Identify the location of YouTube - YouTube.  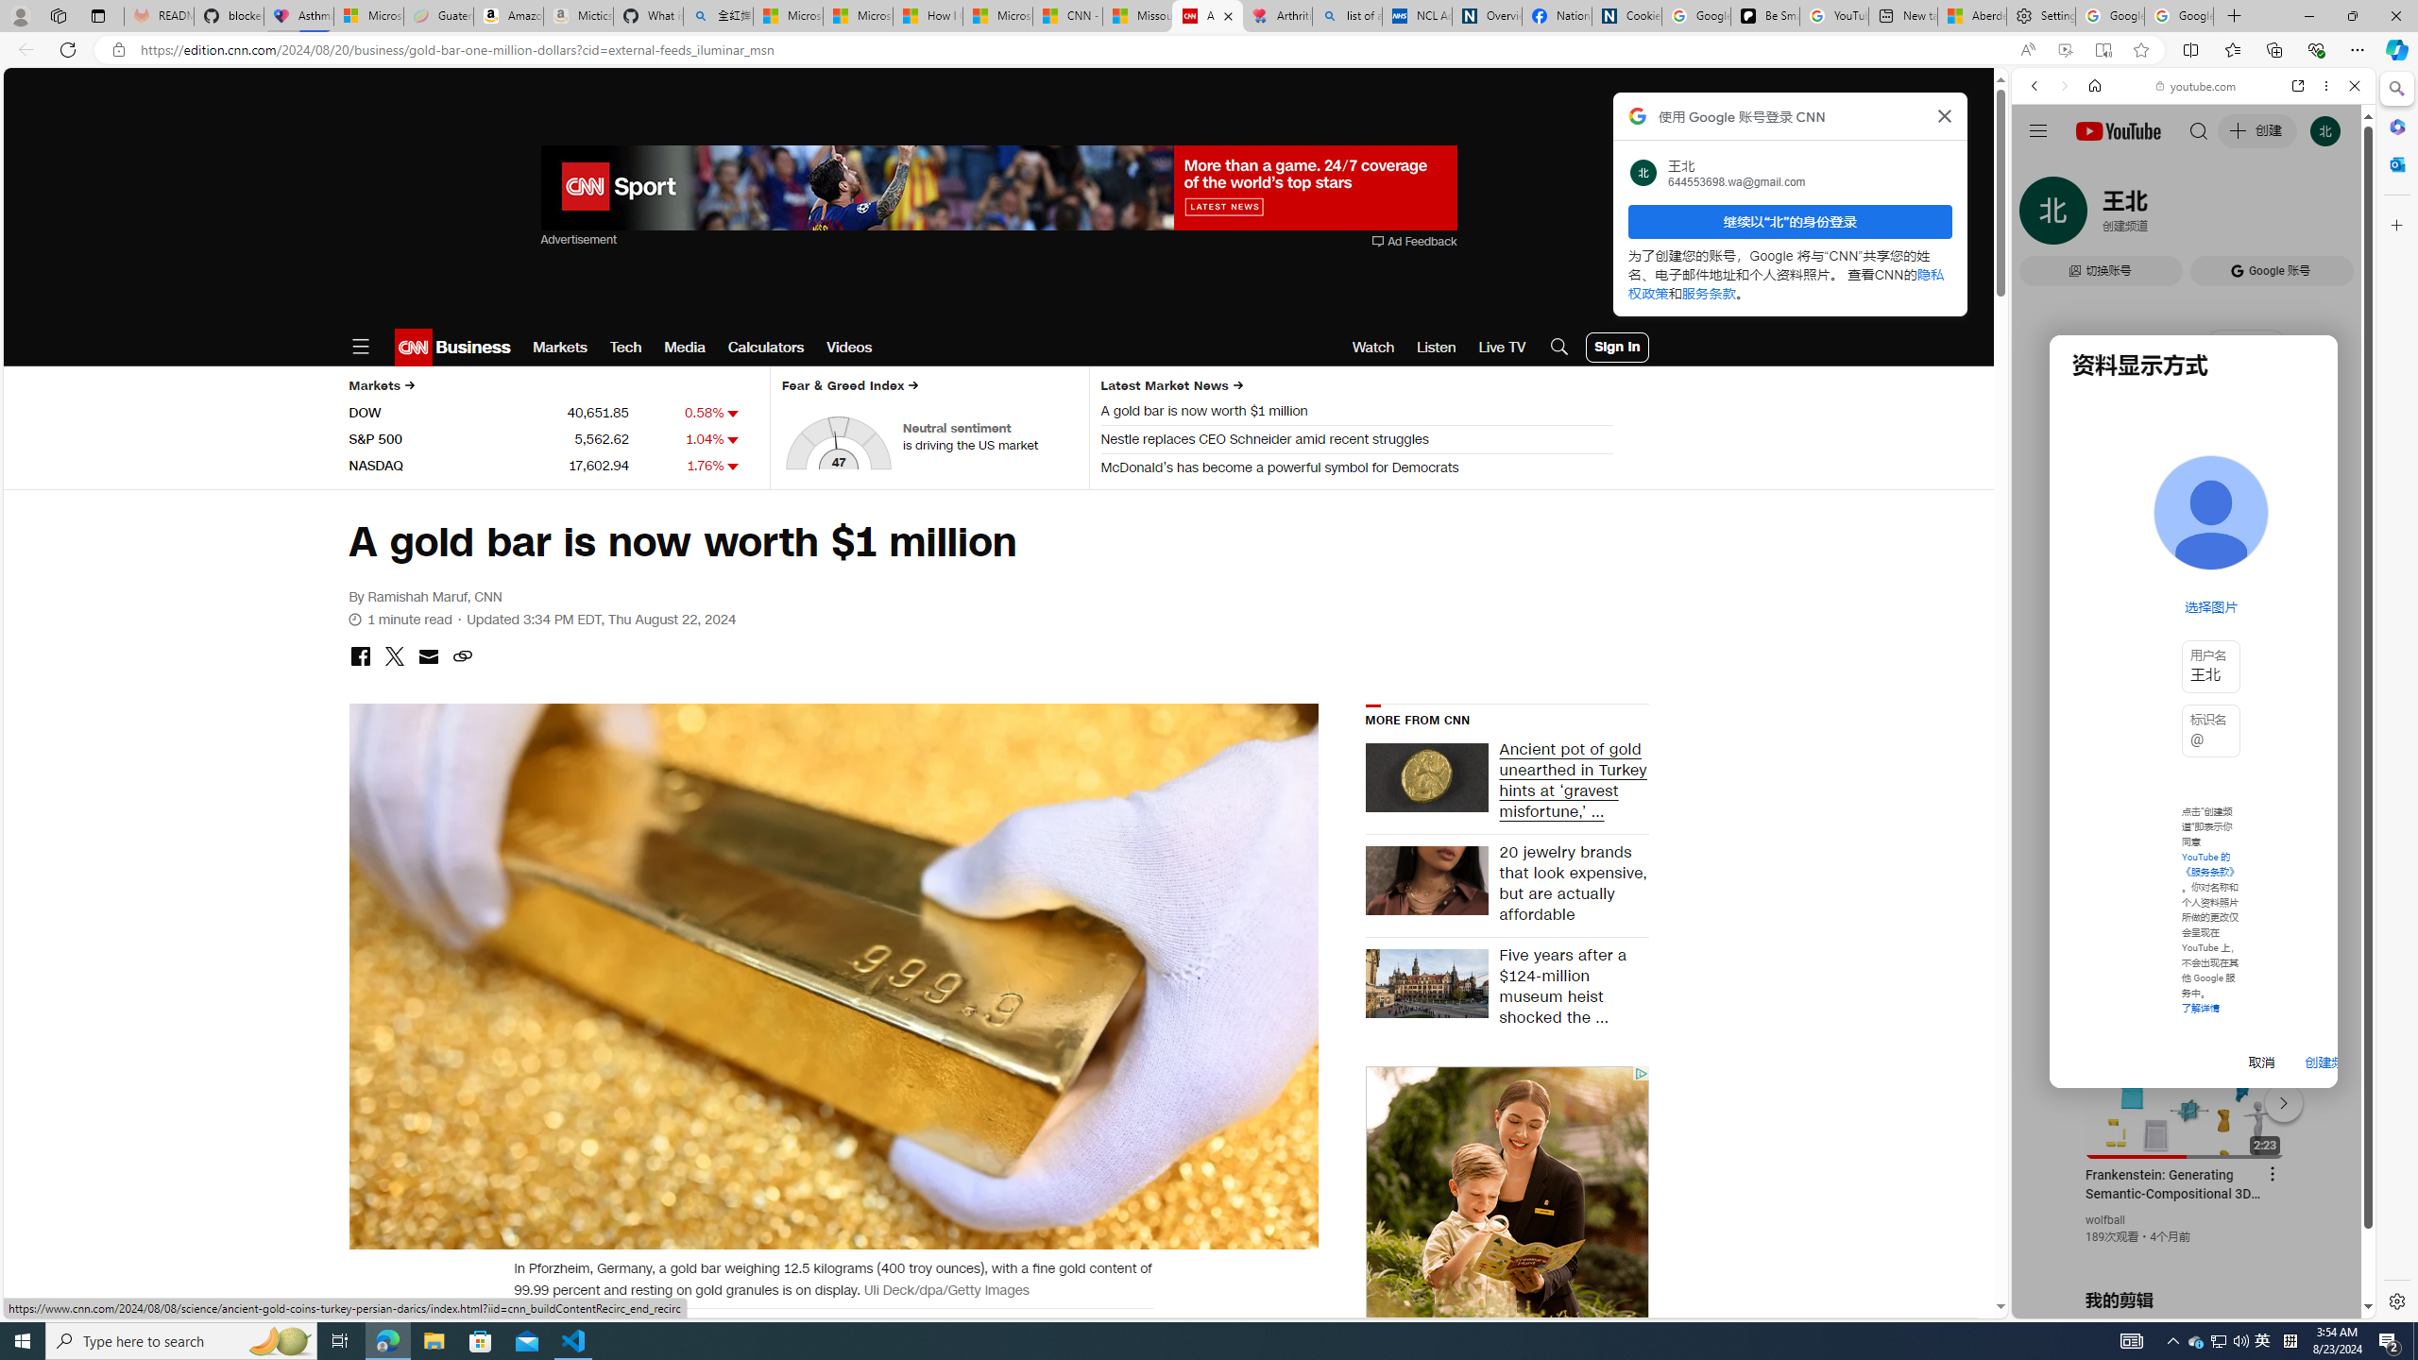
(2186, 931).